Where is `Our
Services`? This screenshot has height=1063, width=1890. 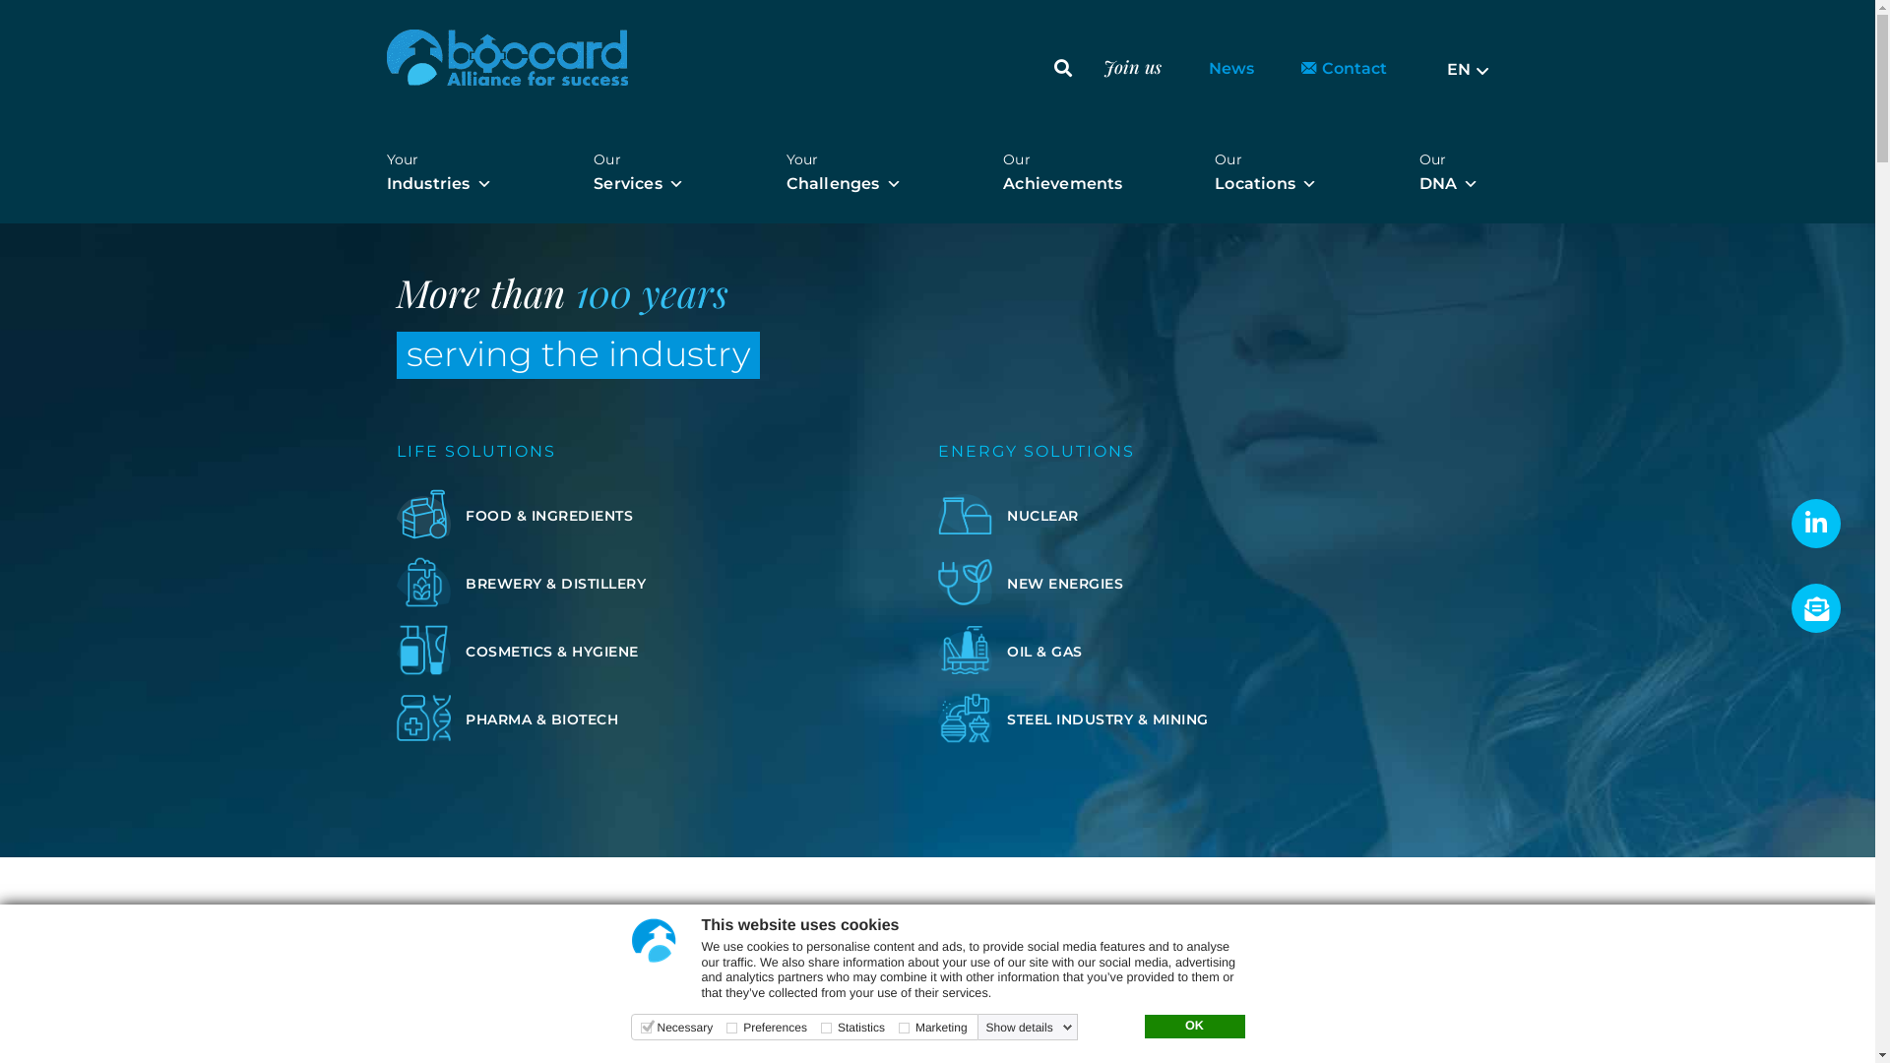 Our
Services is located at coordinates (644, 159).